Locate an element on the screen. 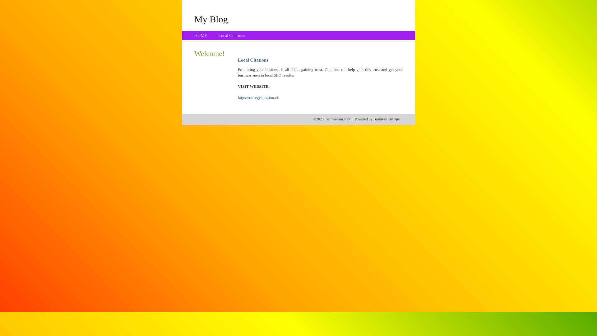 The height and width of the screenshot is (336, 597). Business Listings is located at coordinates (386, 119).